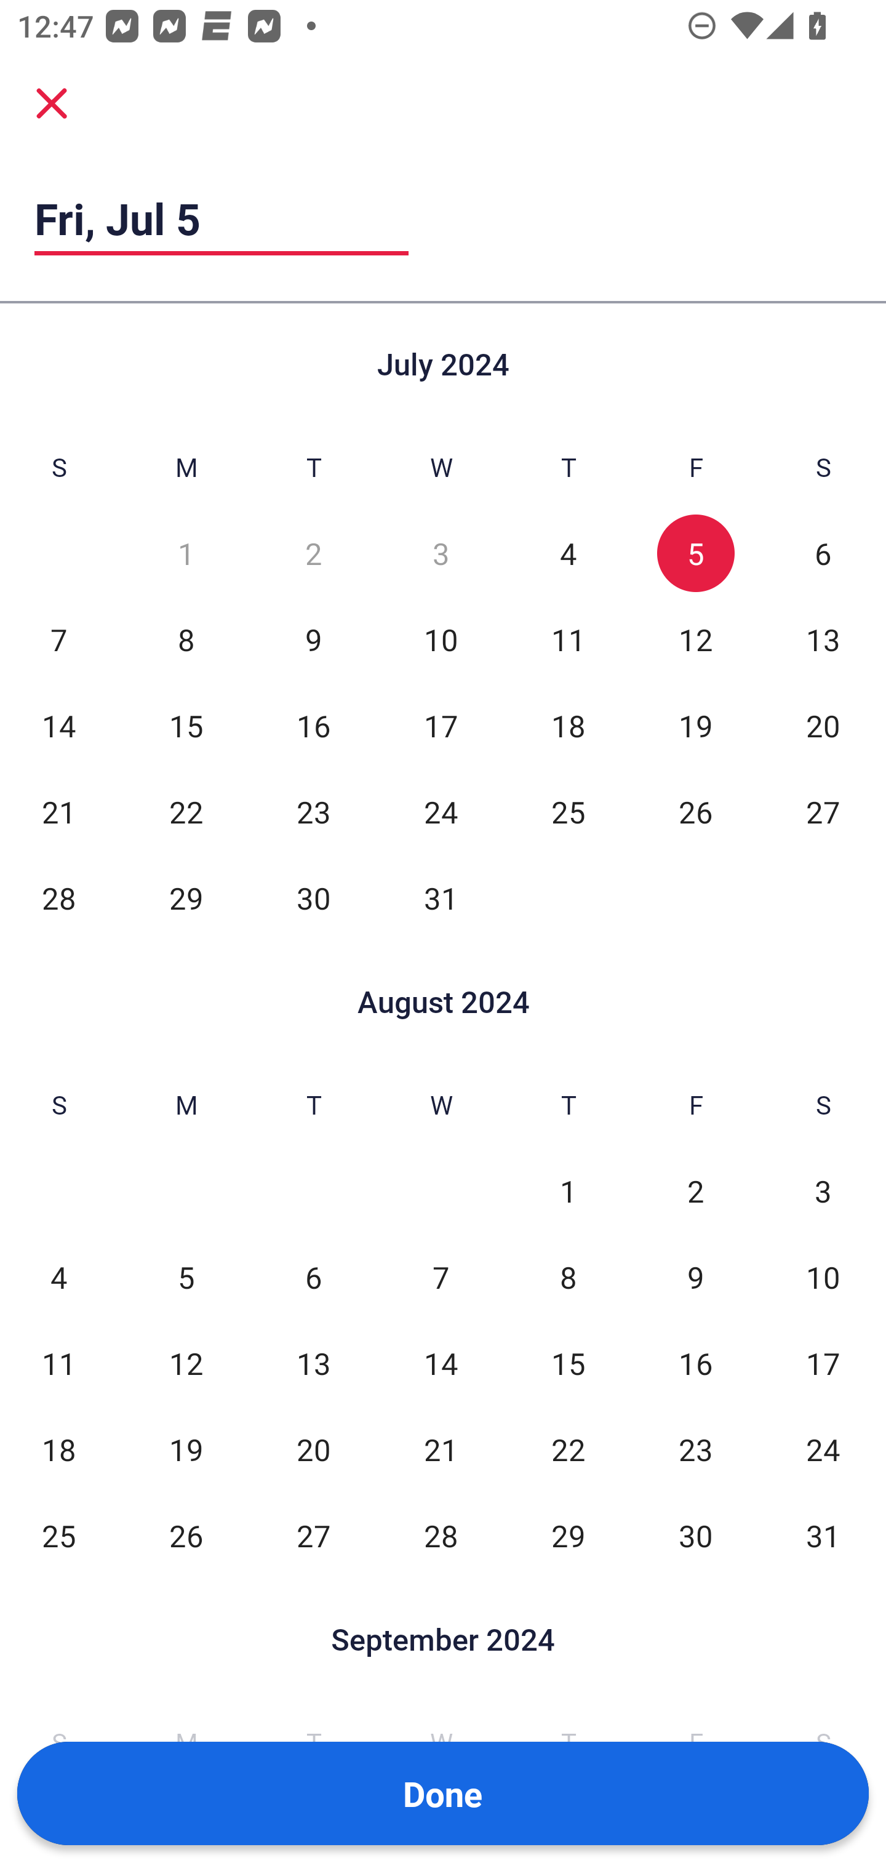 The width and height of the screenshot is (886, 1871). I want to click on 3 Sat, Aug 3, Not Selected, so click(823, 1190).